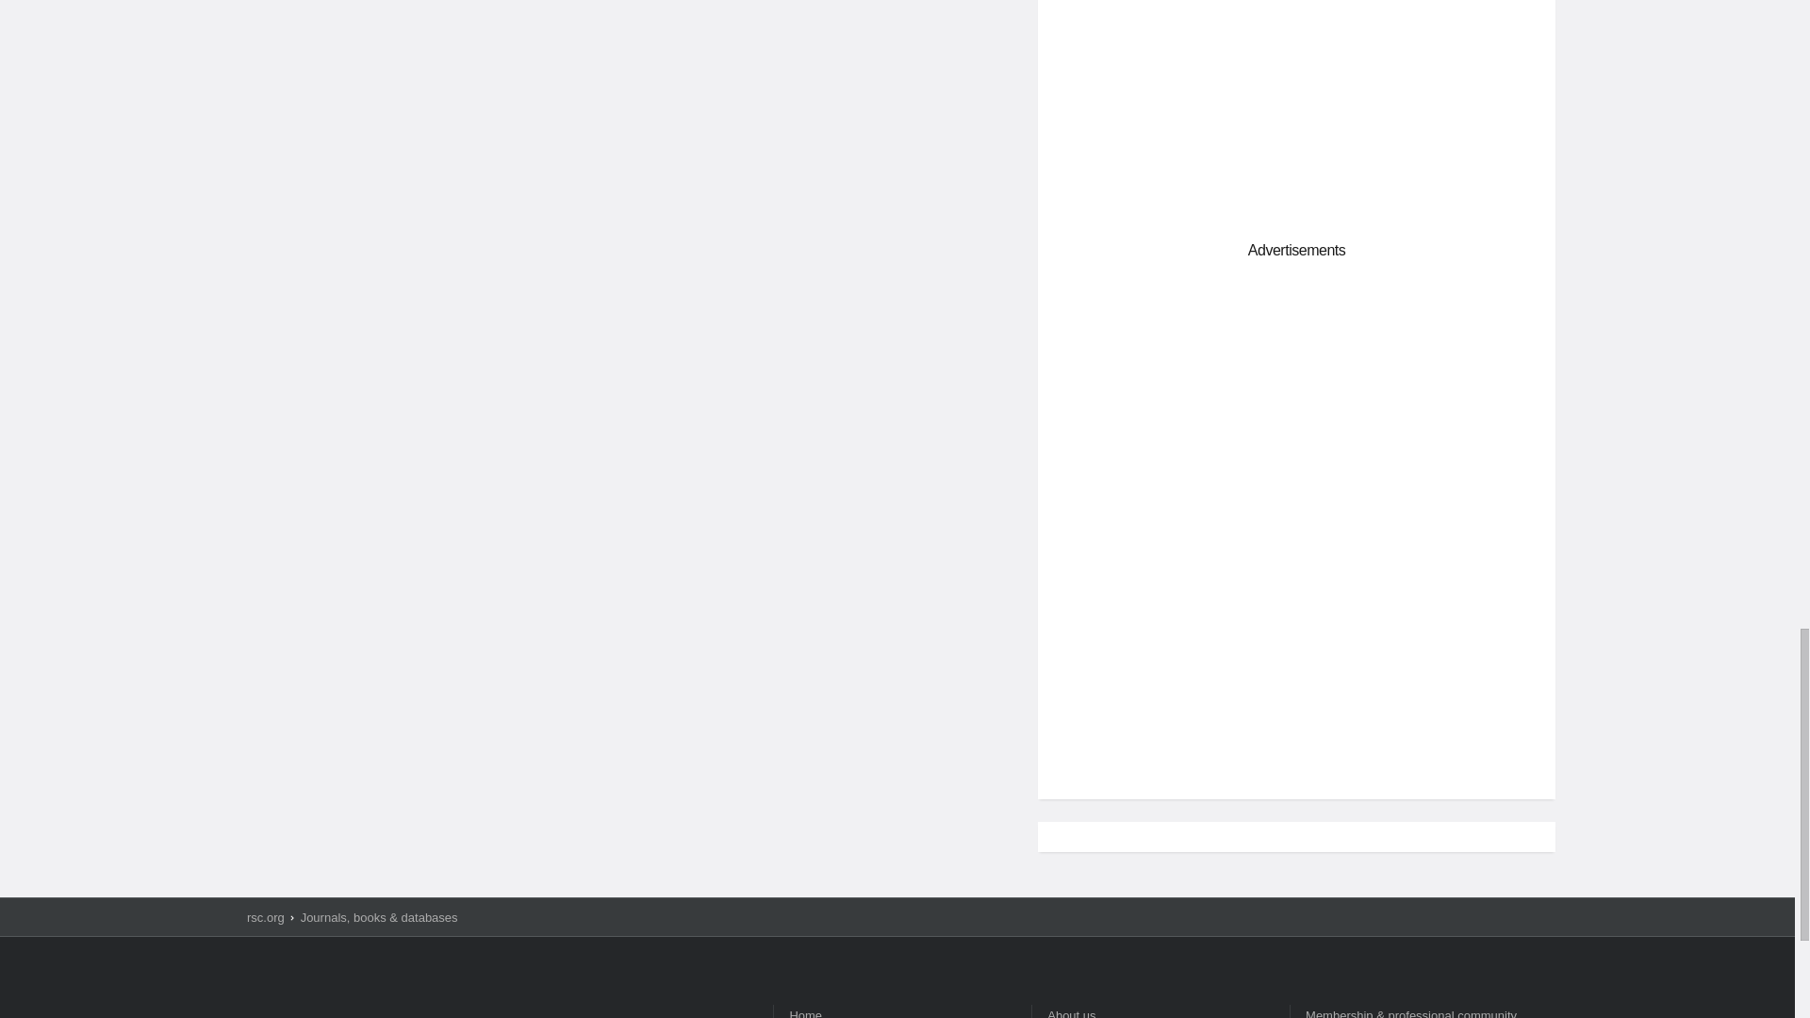 Image resolution: width=1810 pixels, height=1018 pixels. I want to click on 3rd party ad content, so click(1297, 106).